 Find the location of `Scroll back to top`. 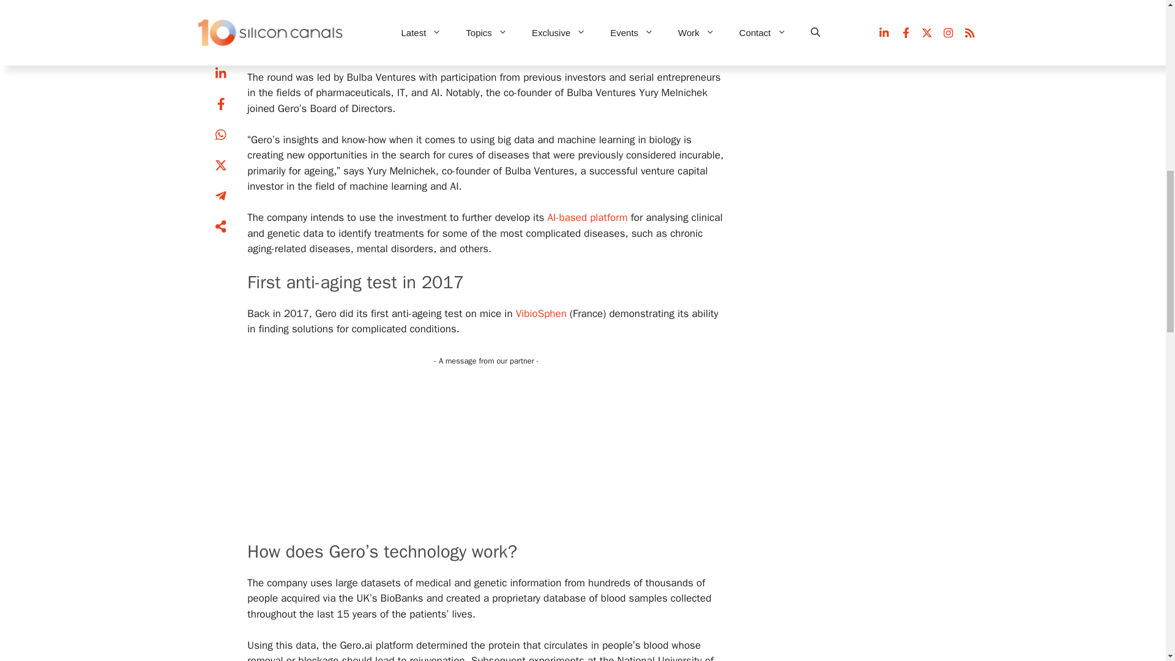

Scroll back to top is located at coordinates (1135, 581).